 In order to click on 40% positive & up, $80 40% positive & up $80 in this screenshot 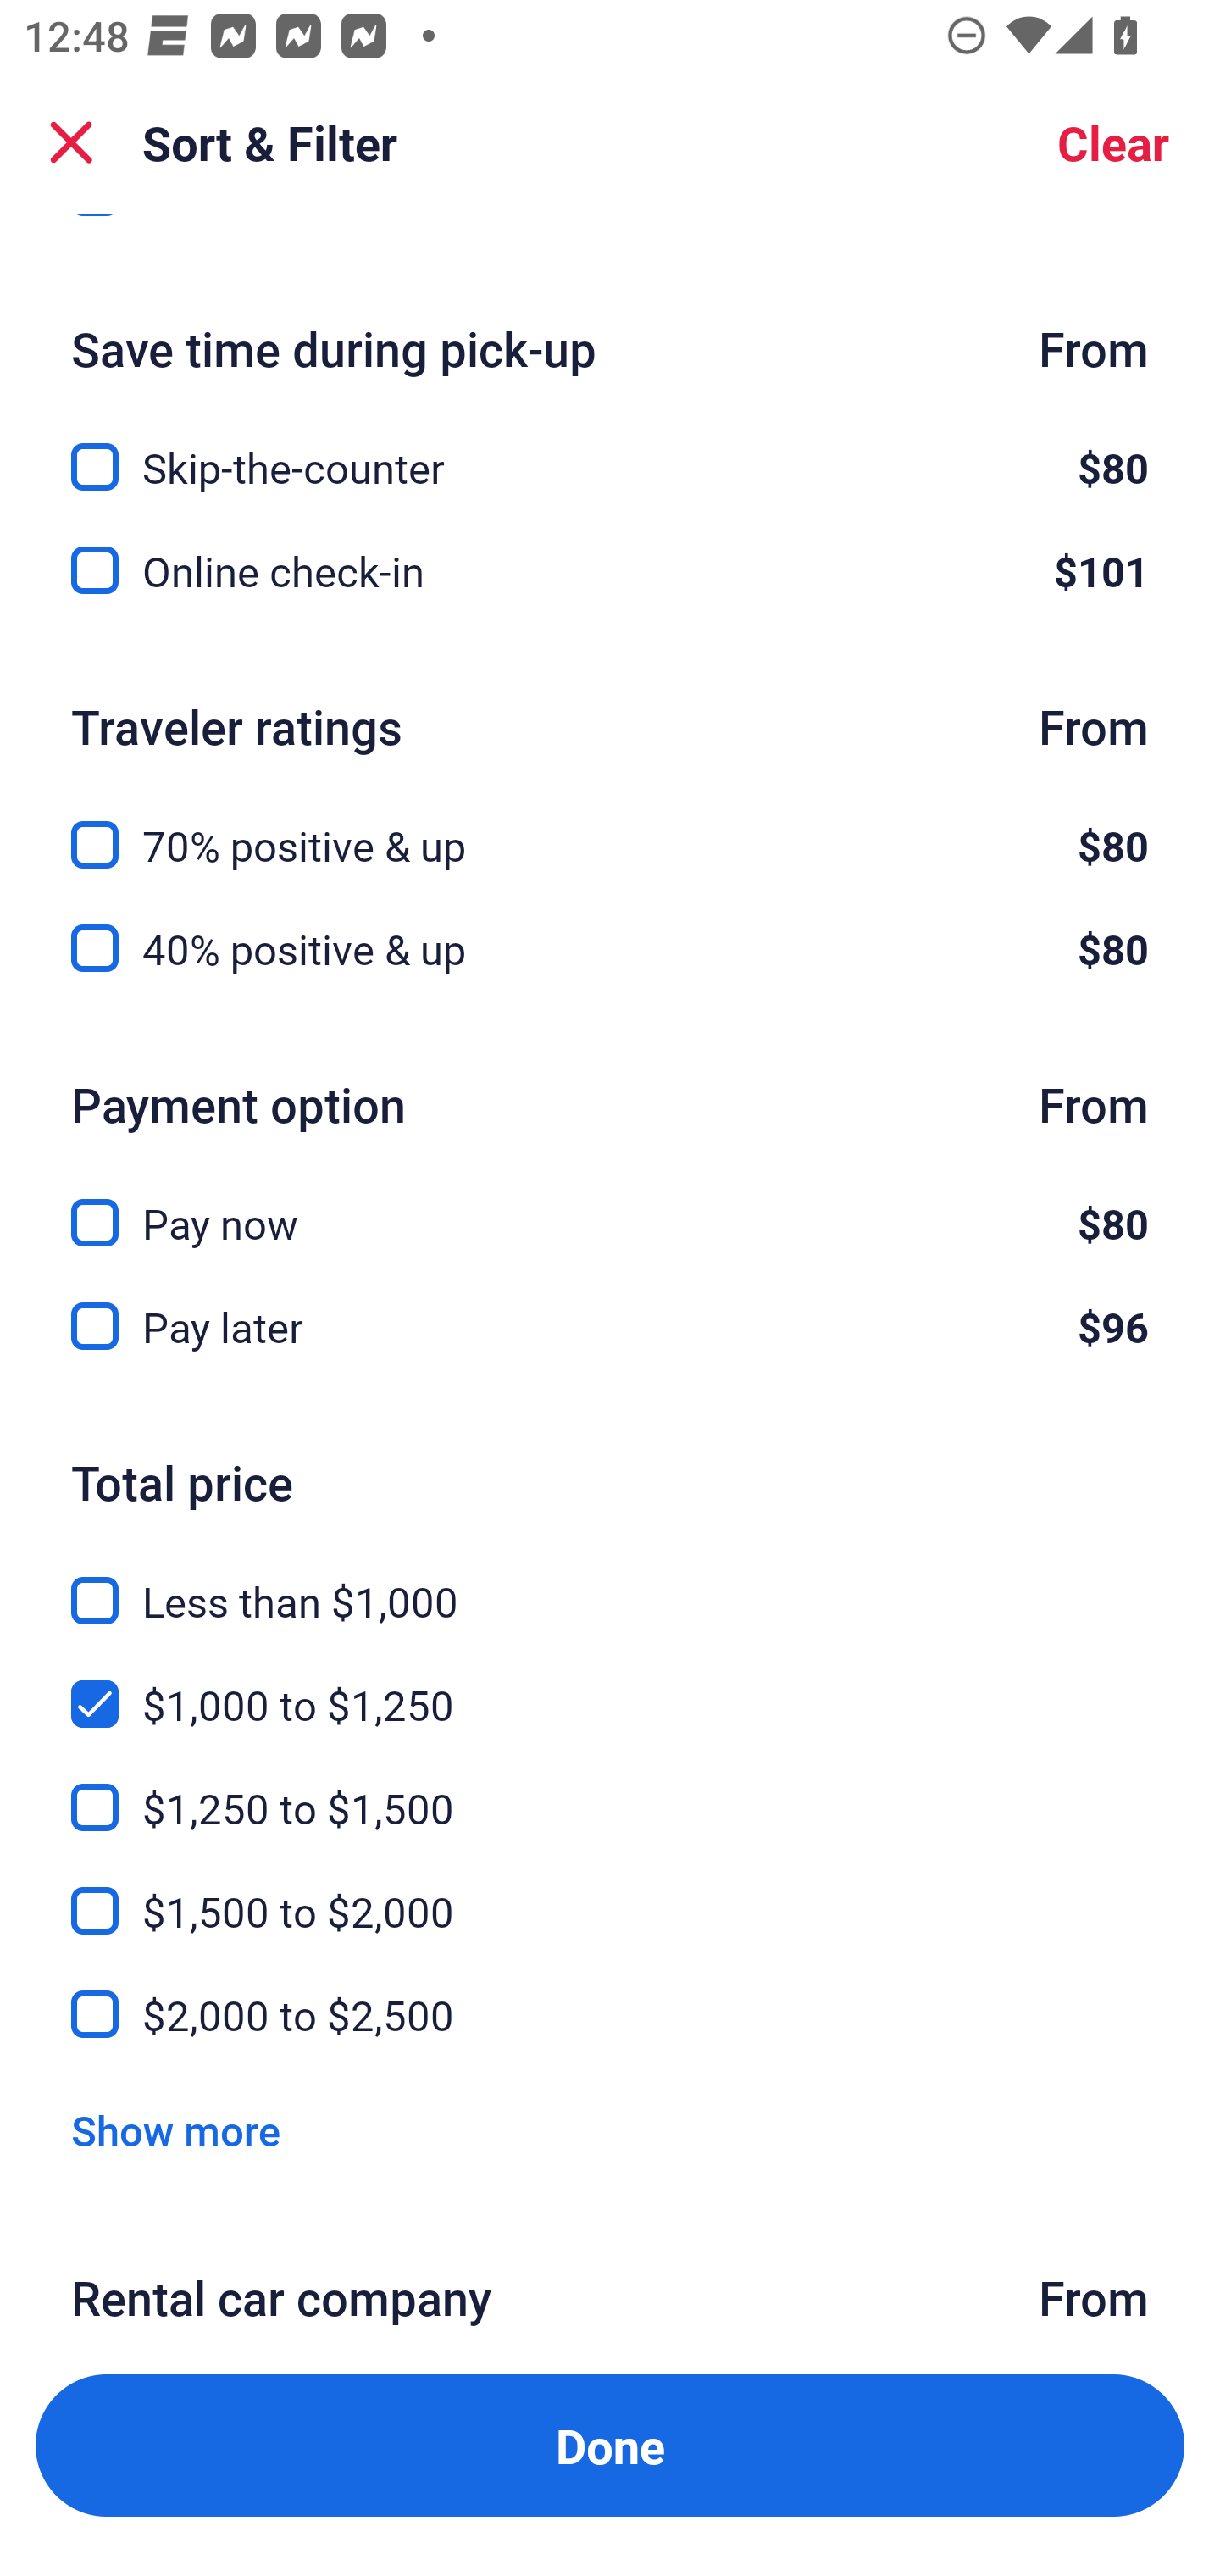, I will do `click(610, 949)`.